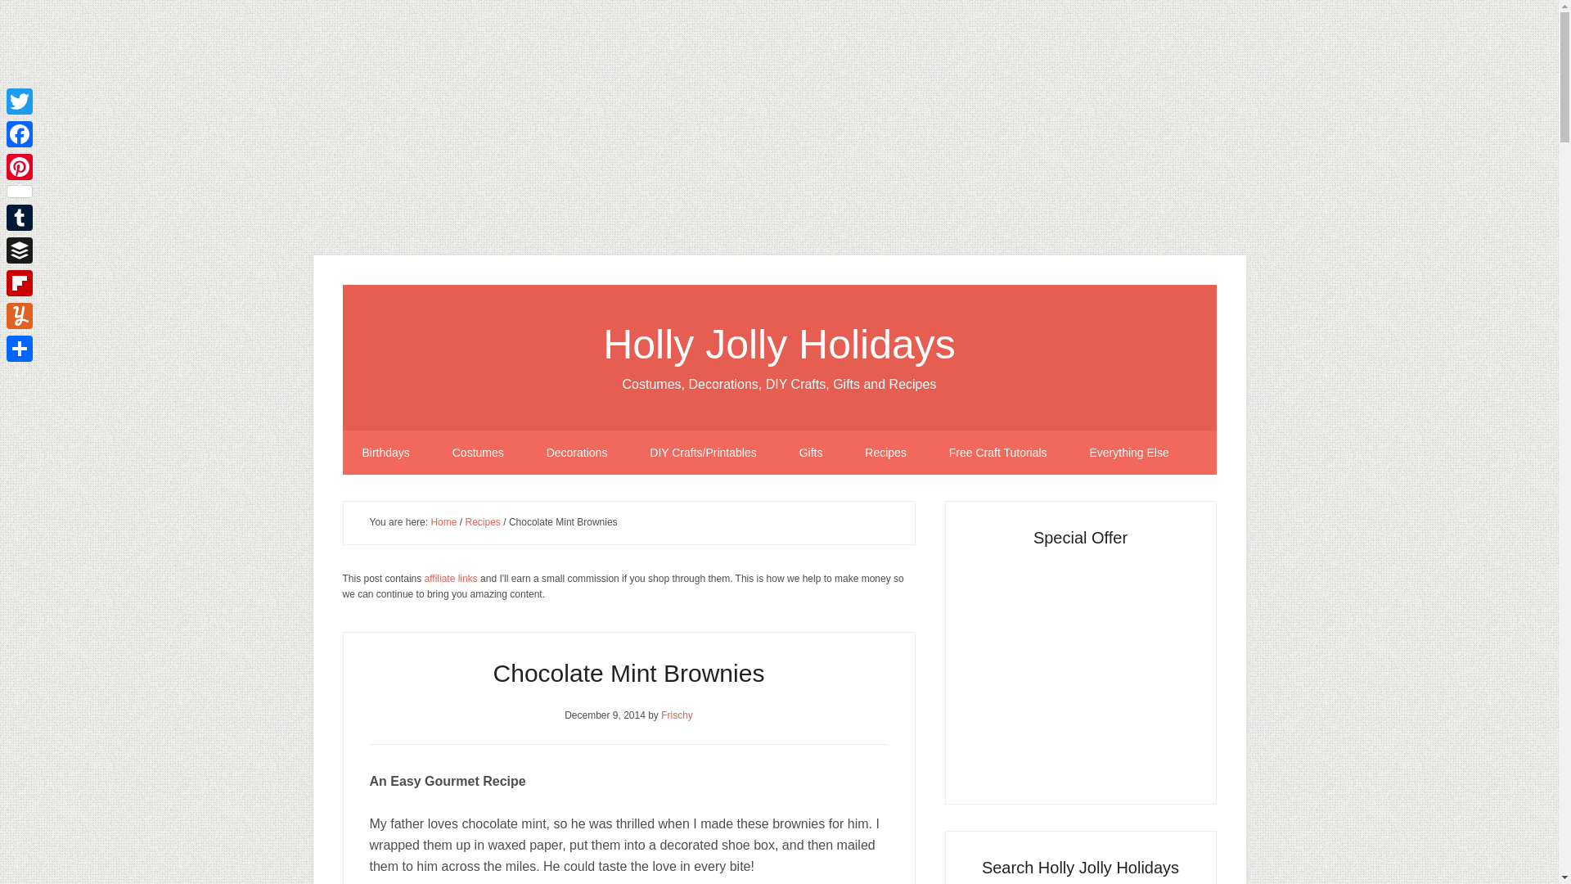 This screenshot has width=1571, height=884. Describe the element at coordinates (576, 452) in the screenshot. I see `Decorations` at that location.